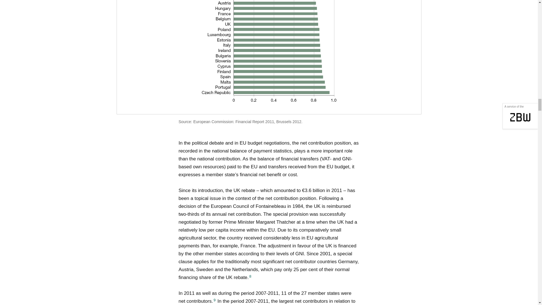 This screenshot has width=542, height=305. What do you see at coordinates (214, 300) in the screenshot?
I see `9` at bounding box center [214, 300].